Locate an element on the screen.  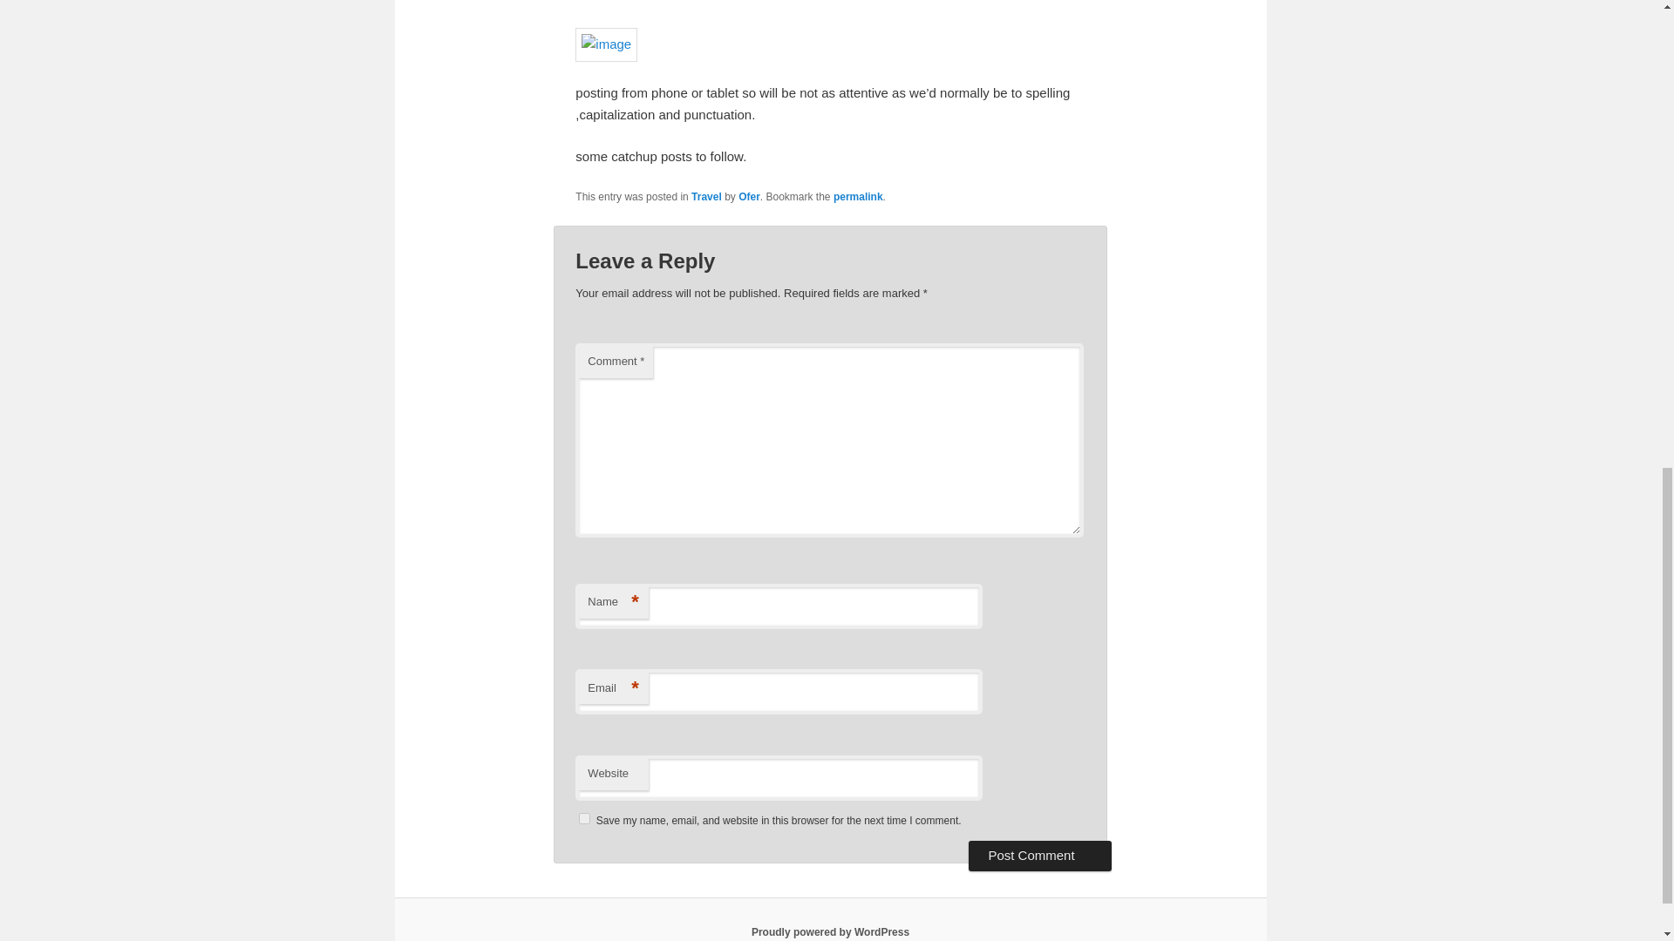
permalink is located at coordinates (858, 197).